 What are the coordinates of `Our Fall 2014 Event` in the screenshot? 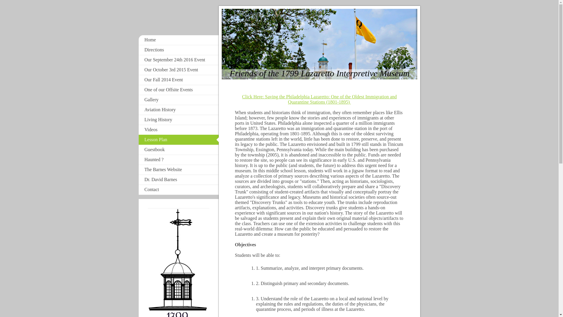 It's located at (179, 80).